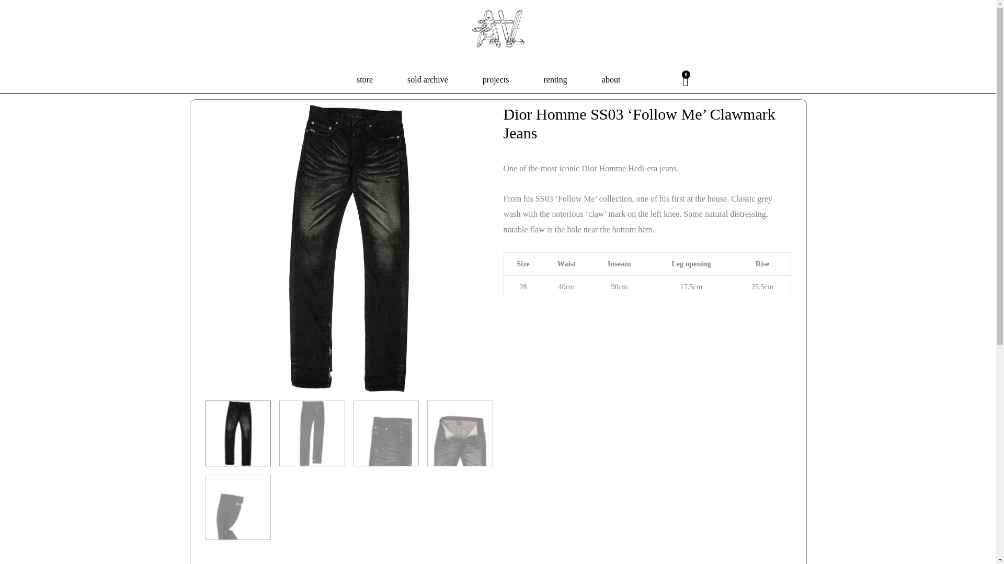 The width and height of the screenshot is (1004, 564). I want to click on projects, so click(496, 79).